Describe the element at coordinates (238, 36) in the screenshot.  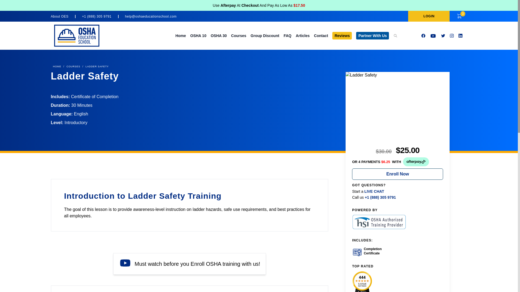
I see `Courses` at that location.